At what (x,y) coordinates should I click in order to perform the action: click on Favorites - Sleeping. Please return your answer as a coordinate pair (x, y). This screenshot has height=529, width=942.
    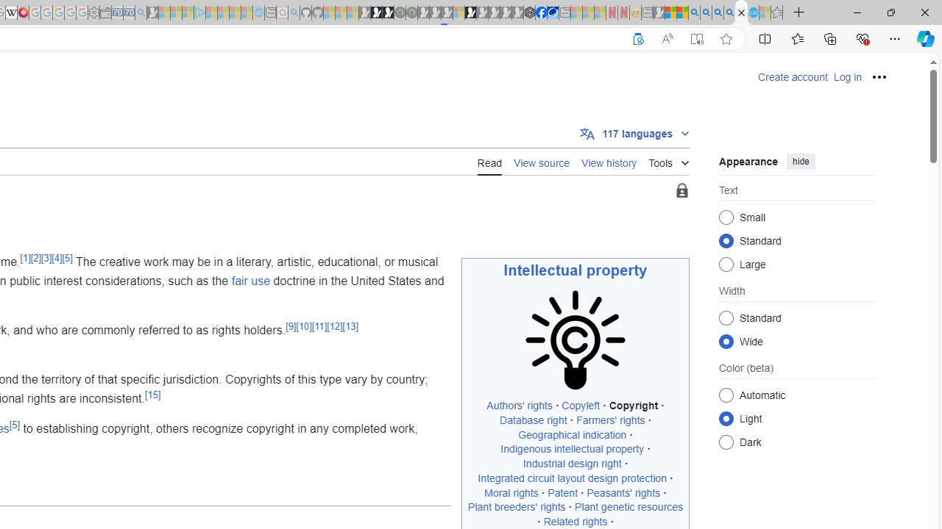
    Looking at the image, I should click on (777, 13).